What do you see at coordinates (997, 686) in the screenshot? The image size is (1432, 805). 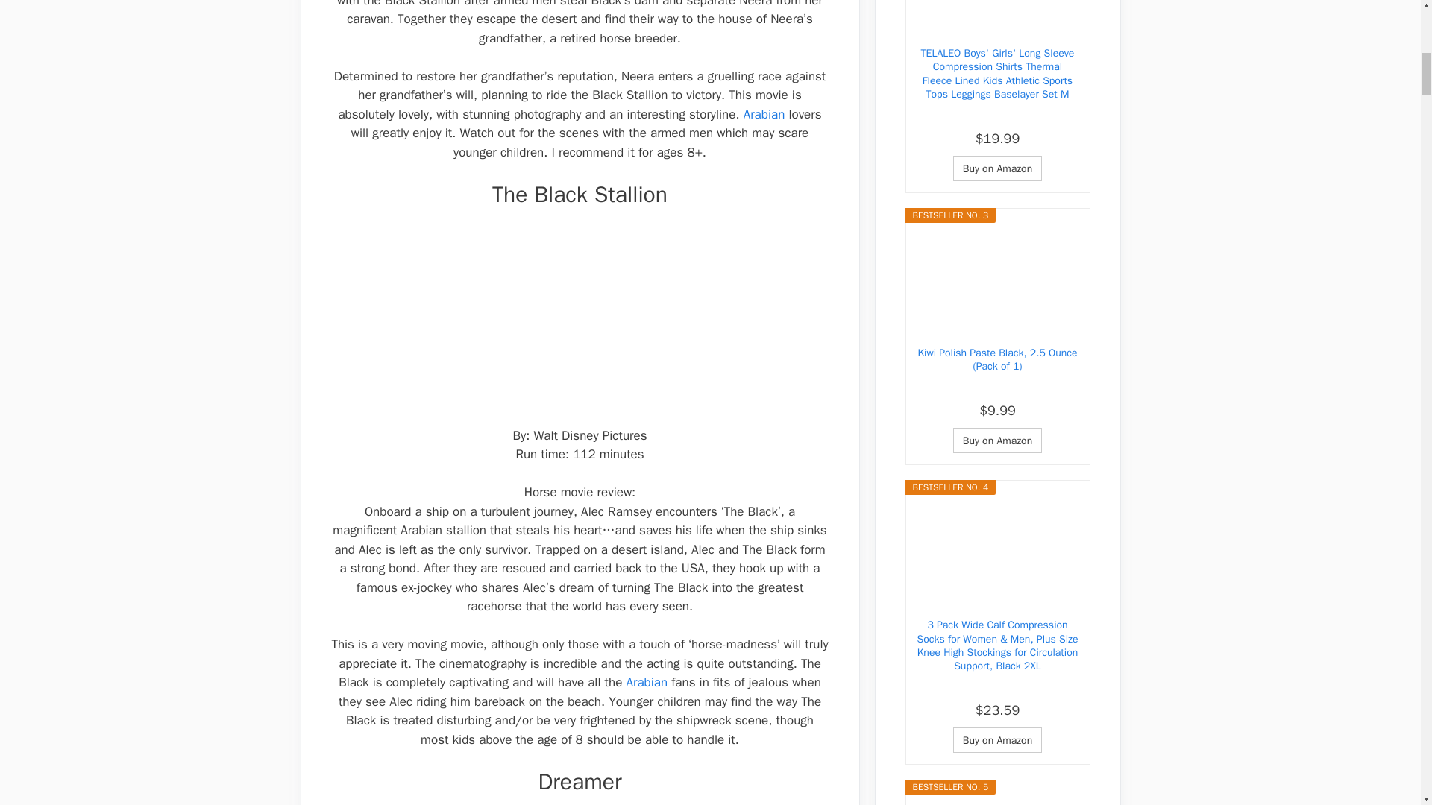 I see `Amazon Prime` at bounding box center [997, 686].